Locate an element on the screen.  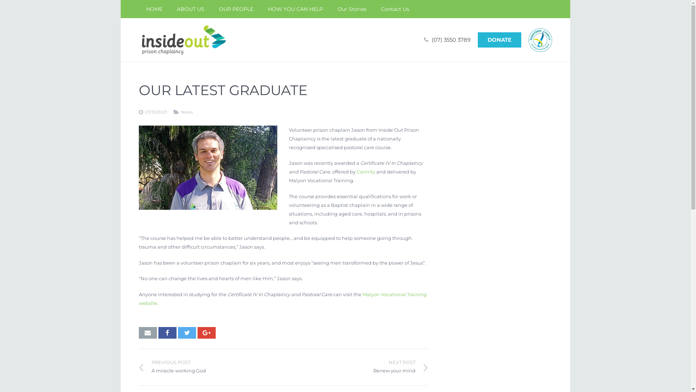
Tweet this is located at coordinates (186, 333).